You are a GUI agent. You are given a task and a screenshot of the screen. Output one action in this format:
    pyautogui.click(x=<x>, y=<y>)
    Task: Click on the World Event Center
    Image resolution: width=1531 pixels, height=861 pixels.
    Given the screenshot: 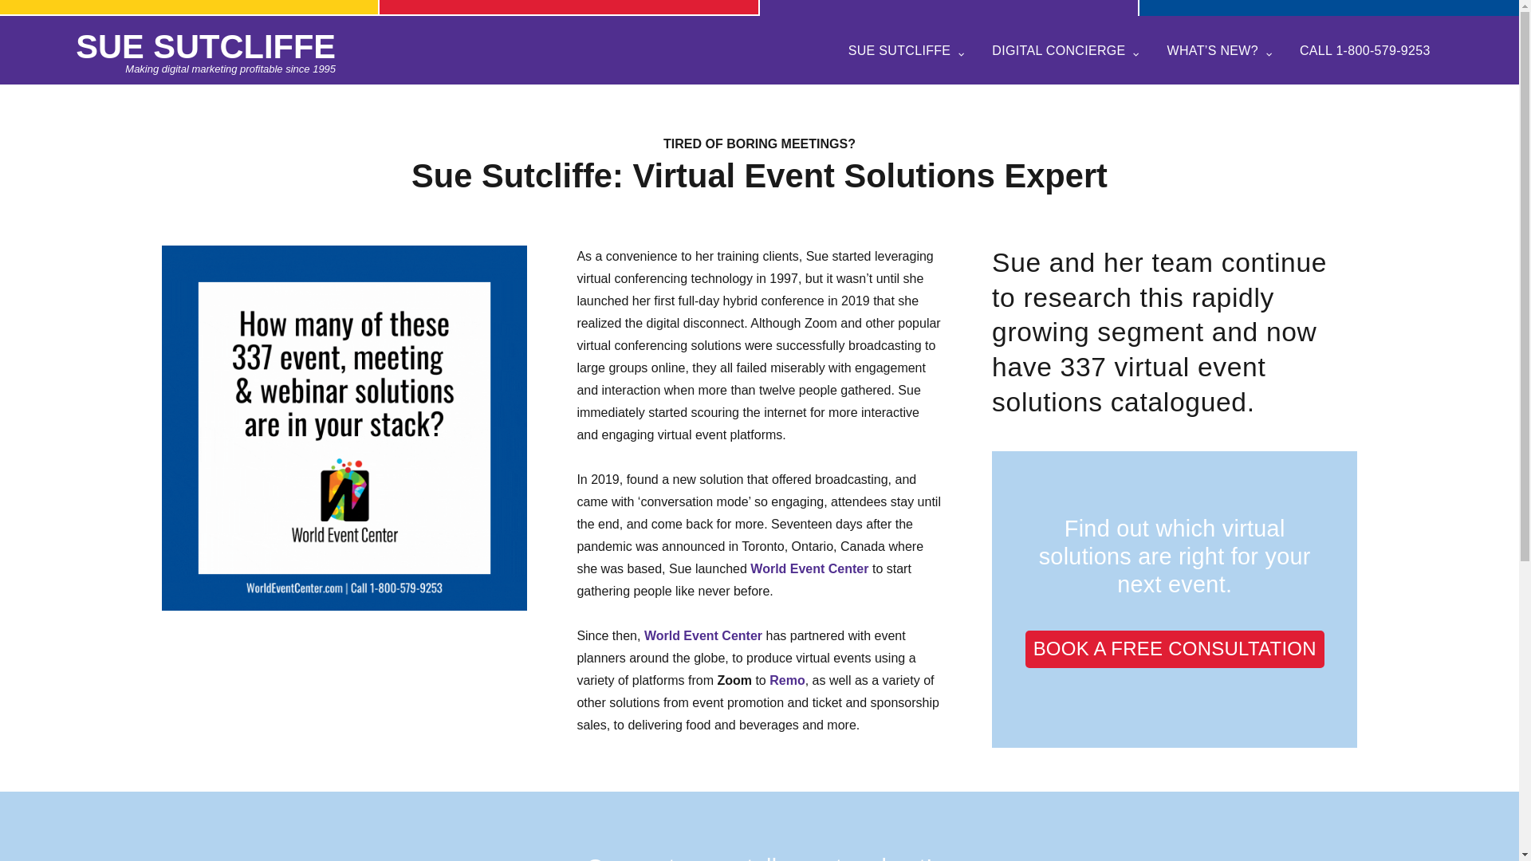 What is the action you would take?
    pyautogui.click(x=809, y=569)
    